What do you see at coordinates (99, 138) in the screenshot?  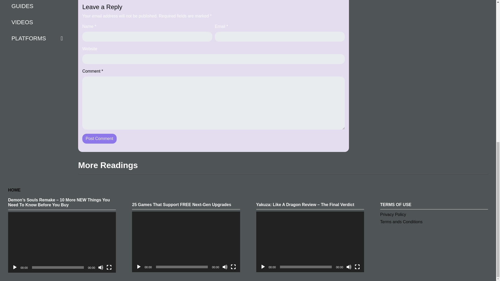 I see `Post Comment` at bounding box center [99, 138].